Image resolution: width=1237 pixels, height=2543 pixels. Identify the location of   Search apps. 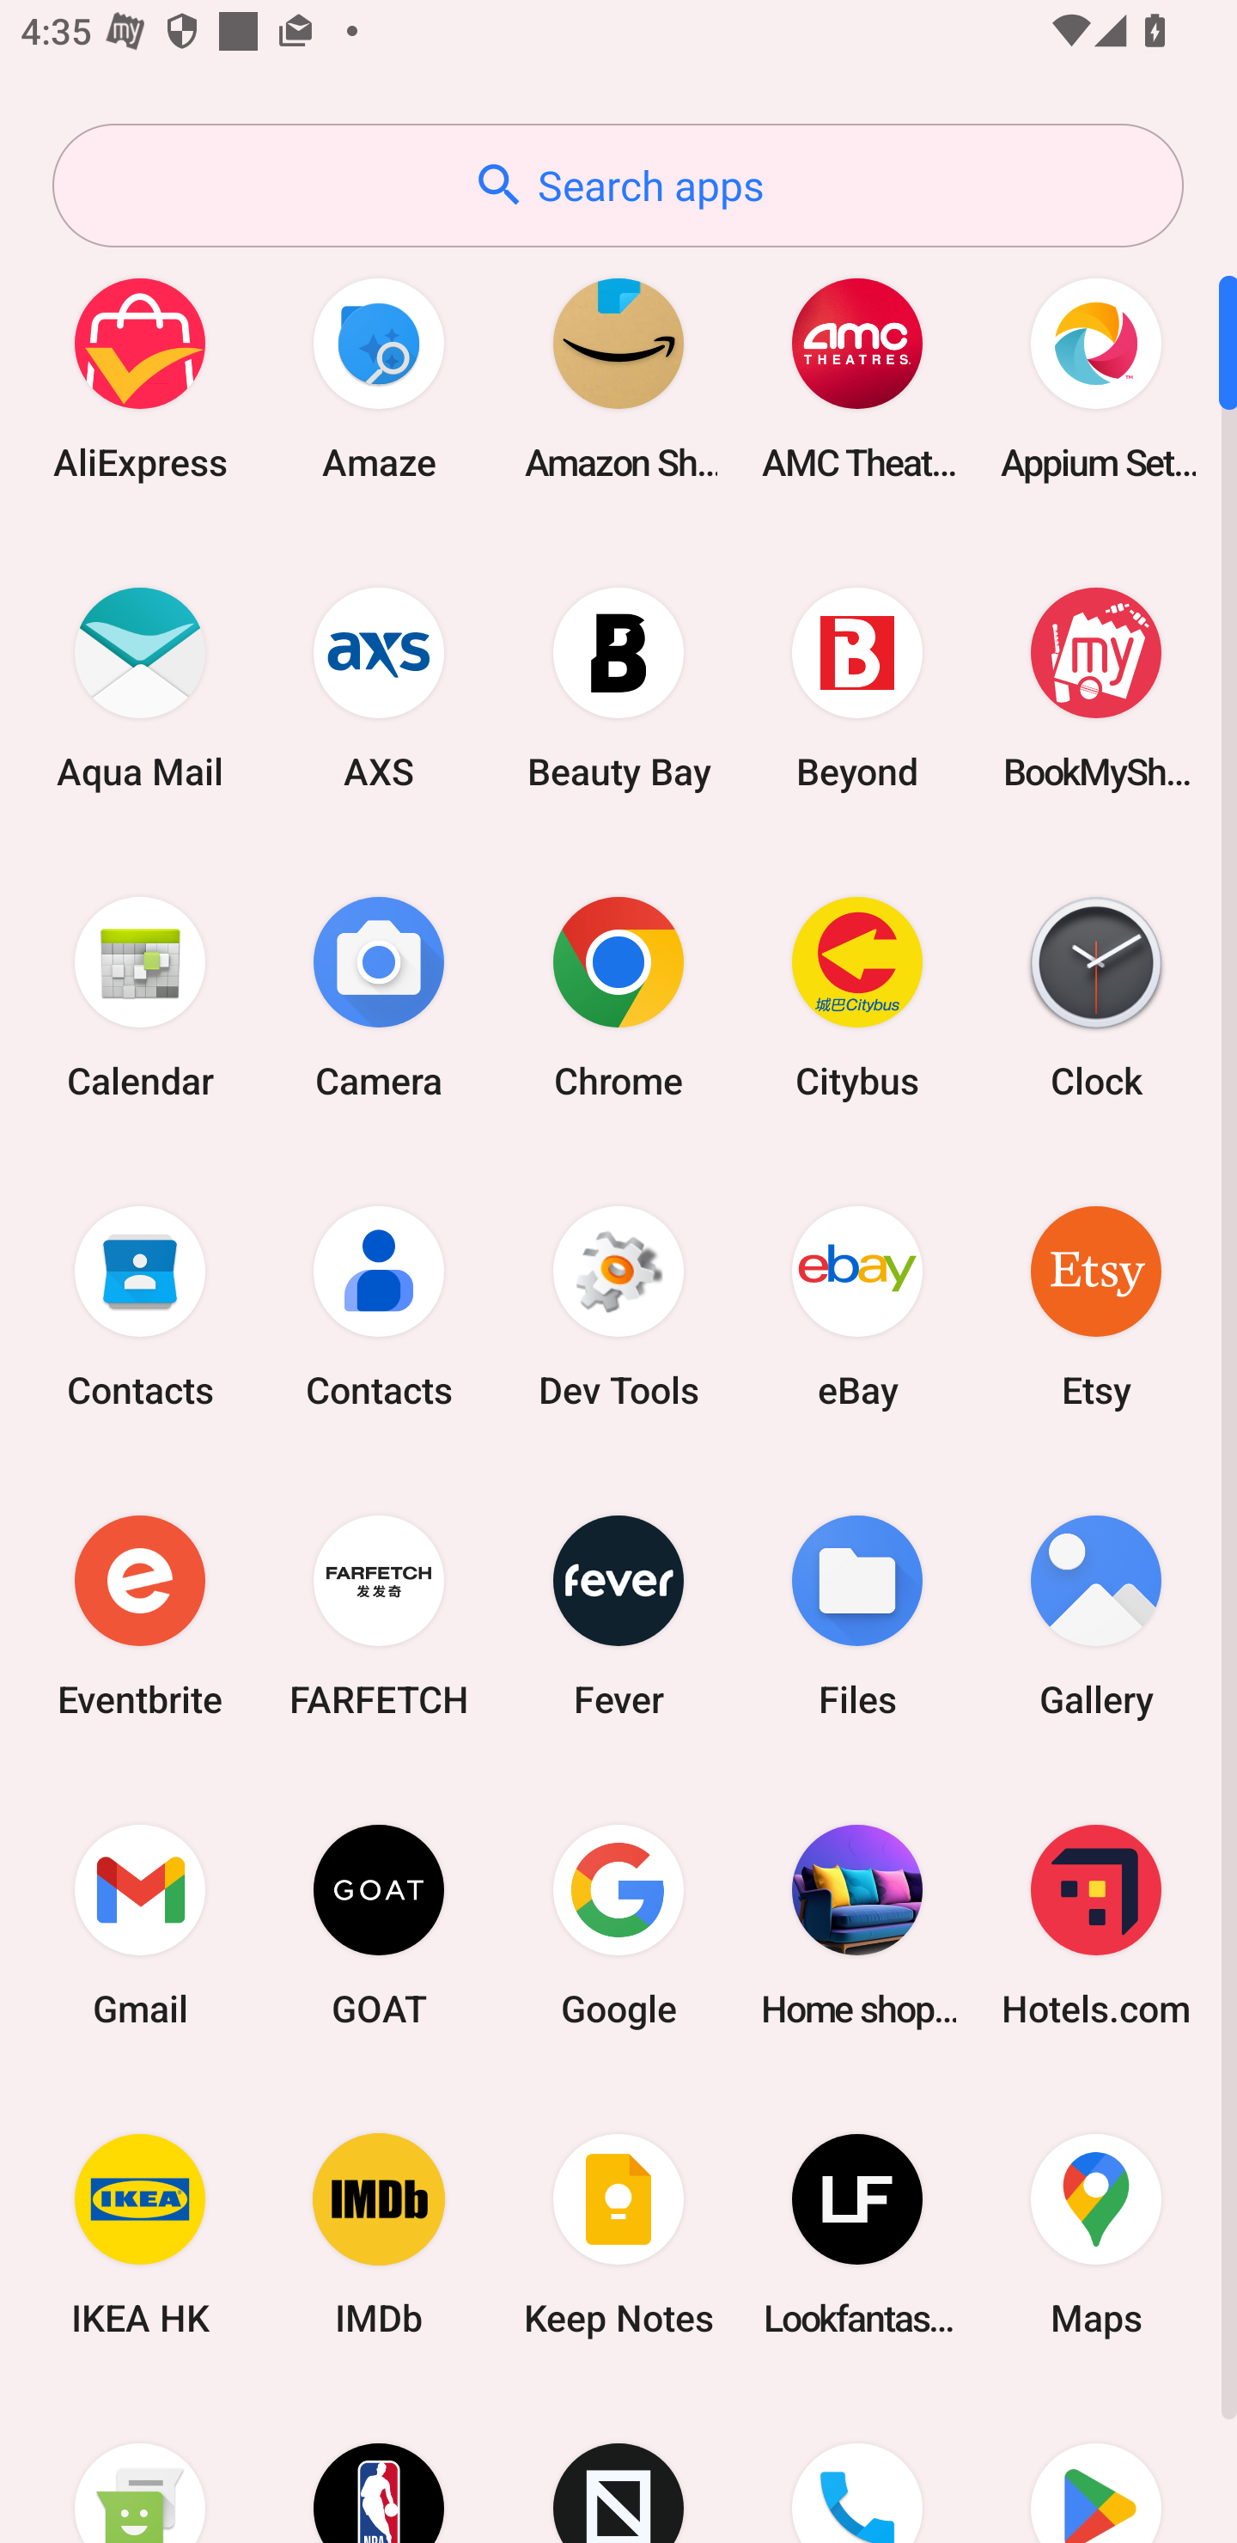
(618, 186).